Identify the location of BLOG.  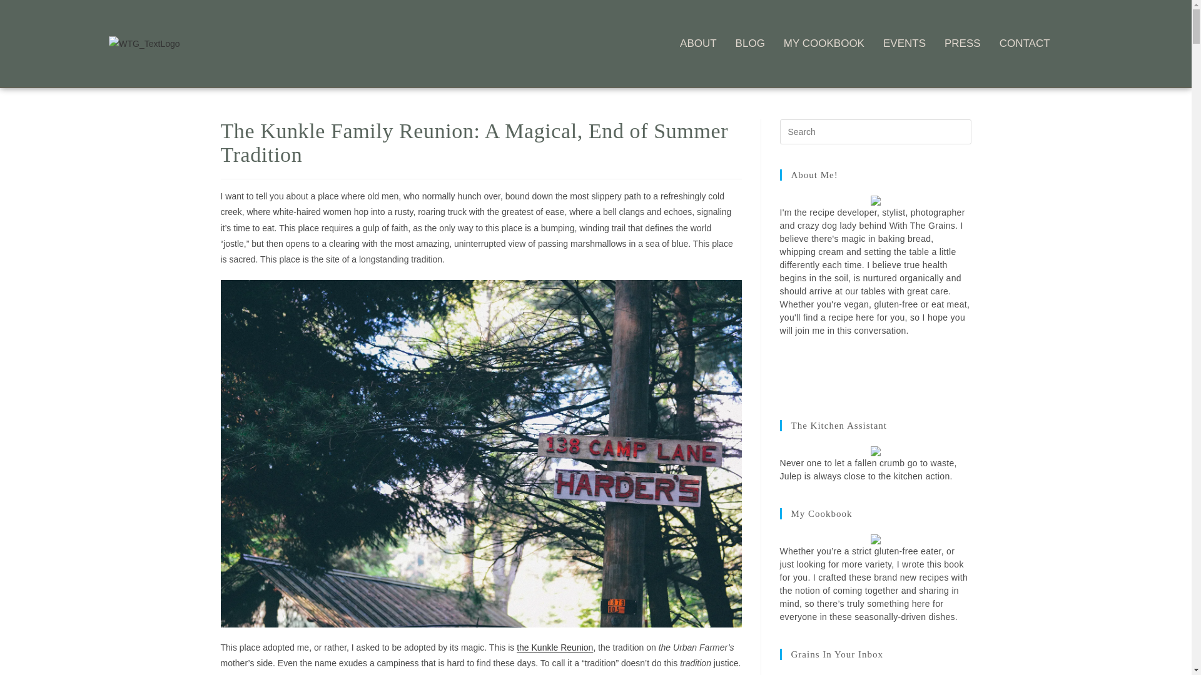
(750, 44).